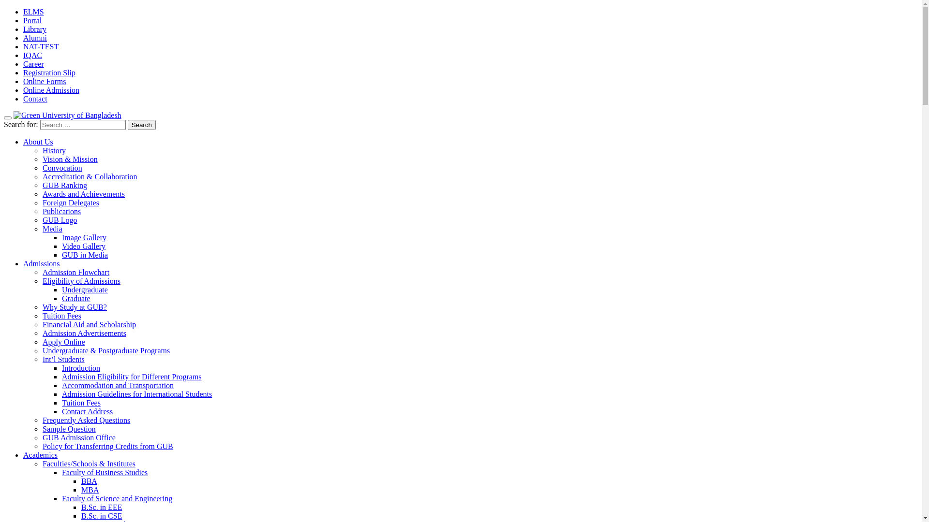 This screenshot has height=522, width=929. I want to click on Faculties/Schools & Institutes, so click(89, 464).